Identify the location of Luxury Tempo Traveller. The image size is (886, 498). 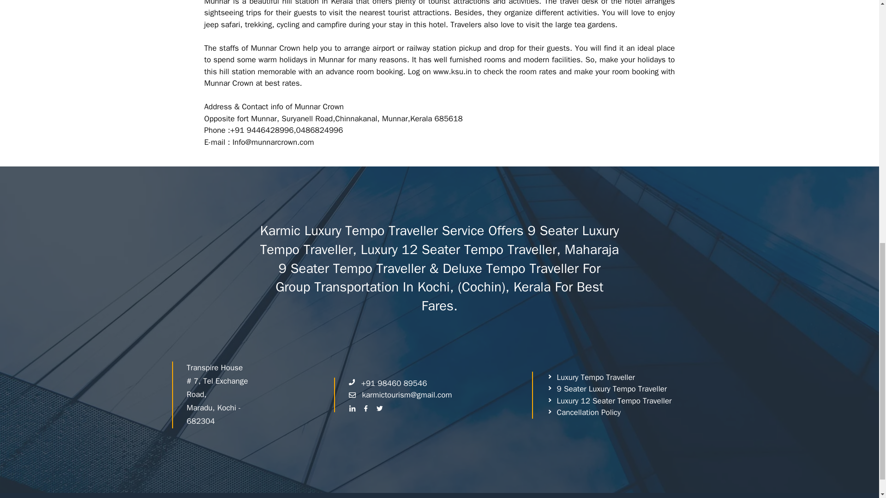
(591, 377).